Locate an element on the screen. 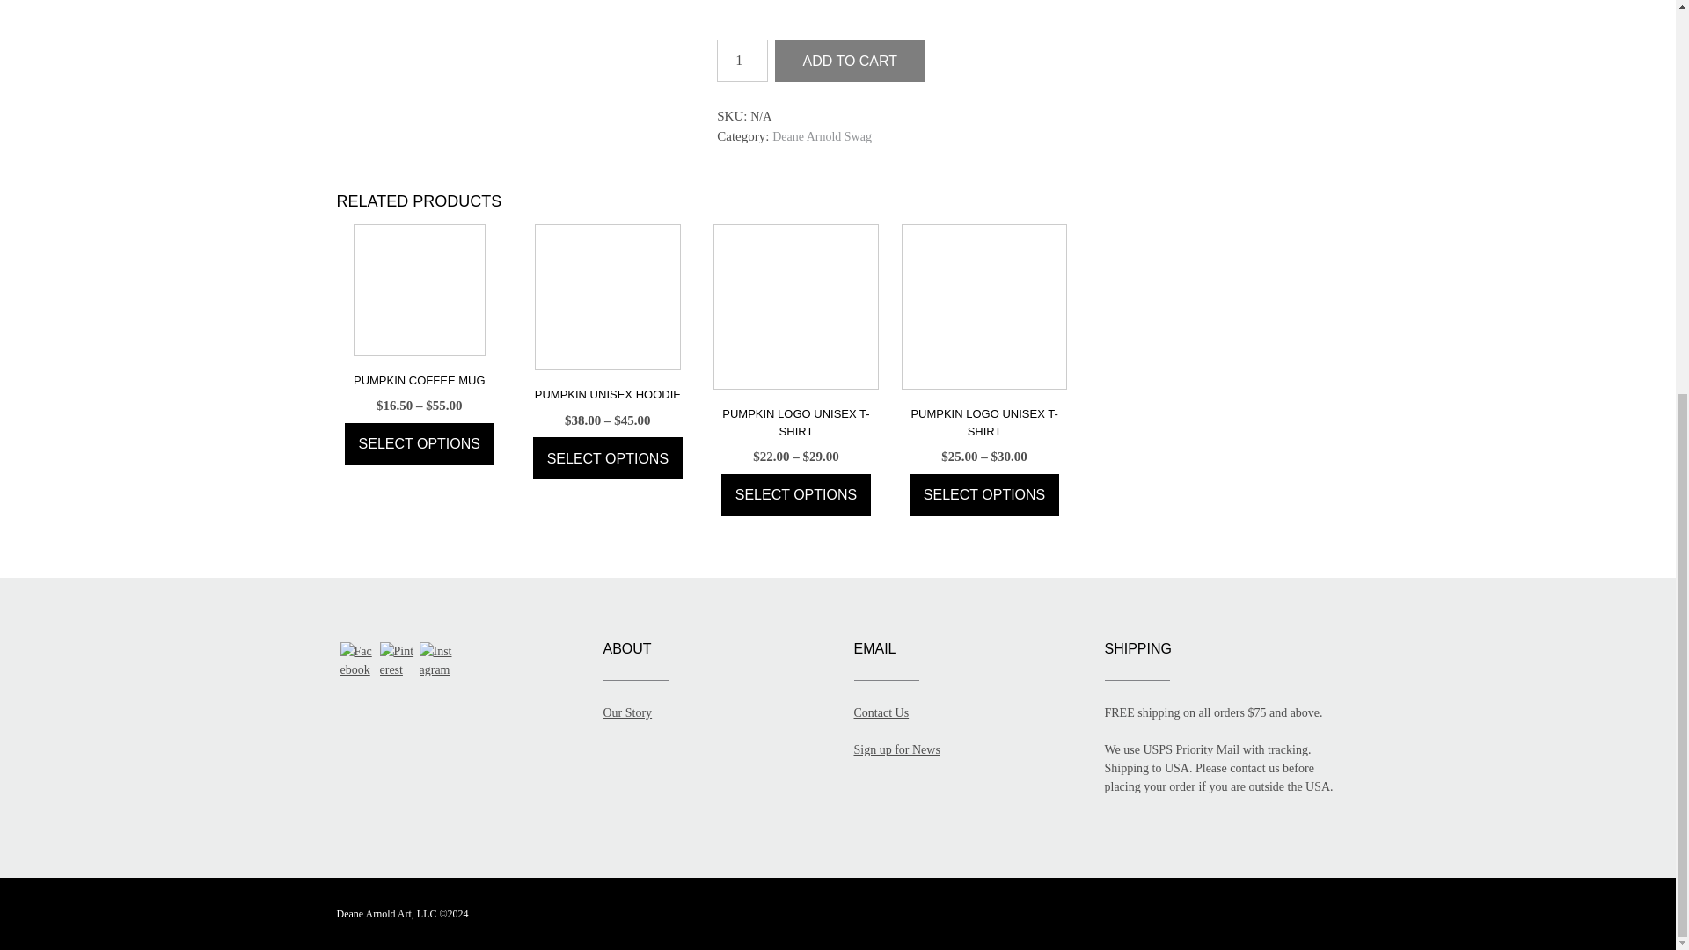 The height and width of the screenshot is (950, 1689). SELECT OPTIONS is located at coordinates (607, 457).